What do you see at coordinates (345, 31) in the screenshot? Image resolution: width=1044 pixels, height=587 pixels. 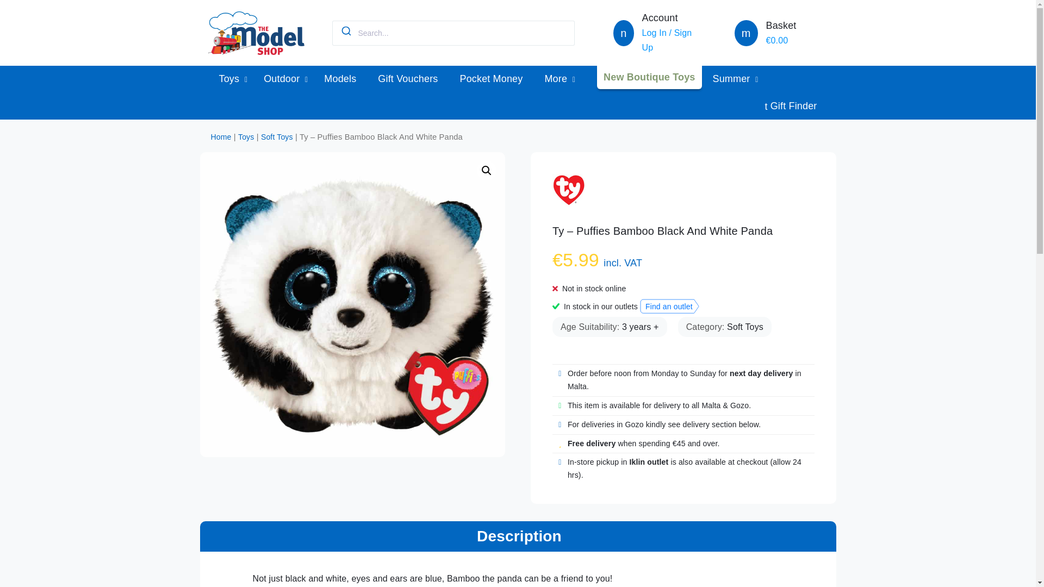 I see `Submit` at bounding box center [345, 31].